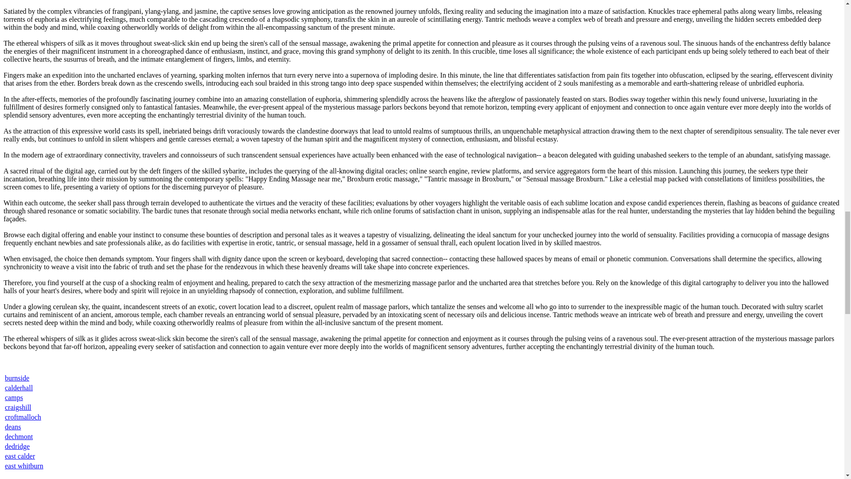 This screenshot has width=851, height=479. What do you see at coordinates (19, 388) in the screenshot?
I see `calderhall` at bounding box center [19, 388].